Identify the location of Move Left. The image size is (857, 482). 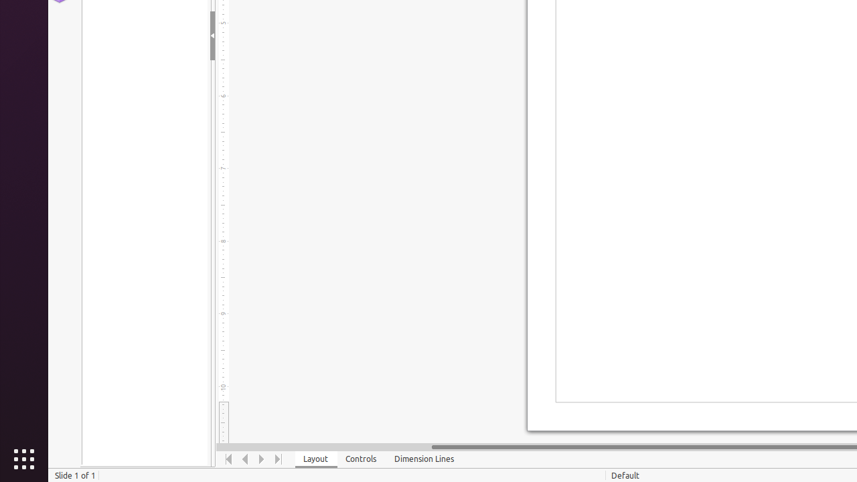
(245, 459).